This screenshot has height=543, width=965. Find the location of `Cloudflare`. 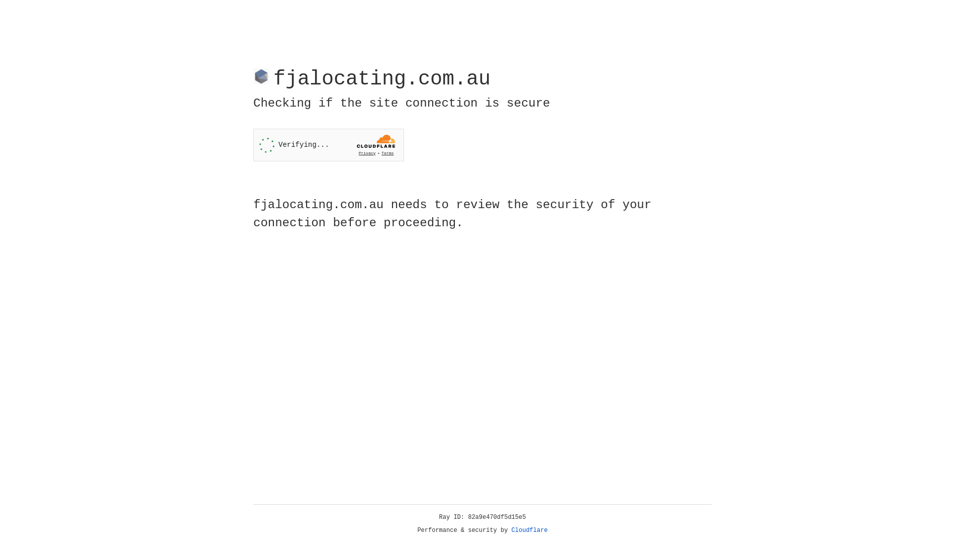

Cloudflare is located at coordinates (530, 530).